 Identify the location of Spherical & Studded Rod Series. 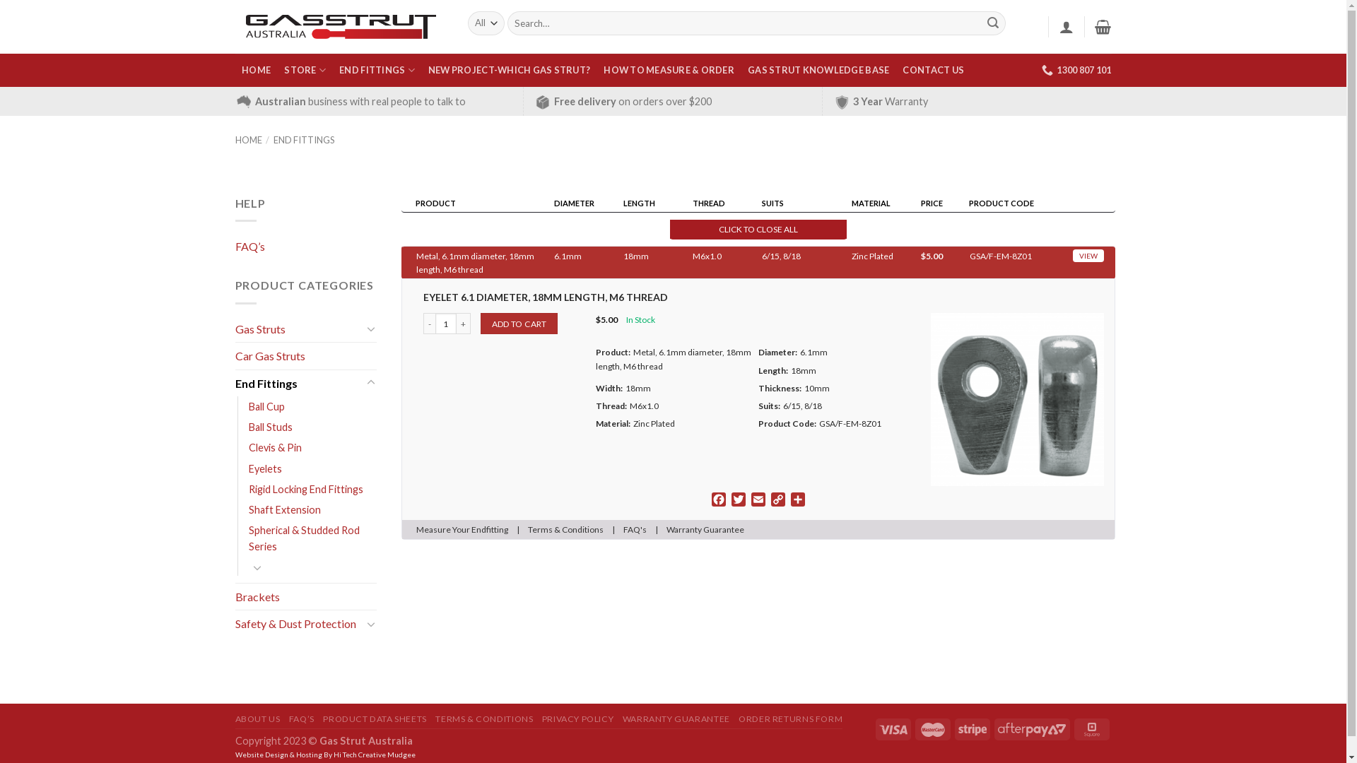
(312, 538).